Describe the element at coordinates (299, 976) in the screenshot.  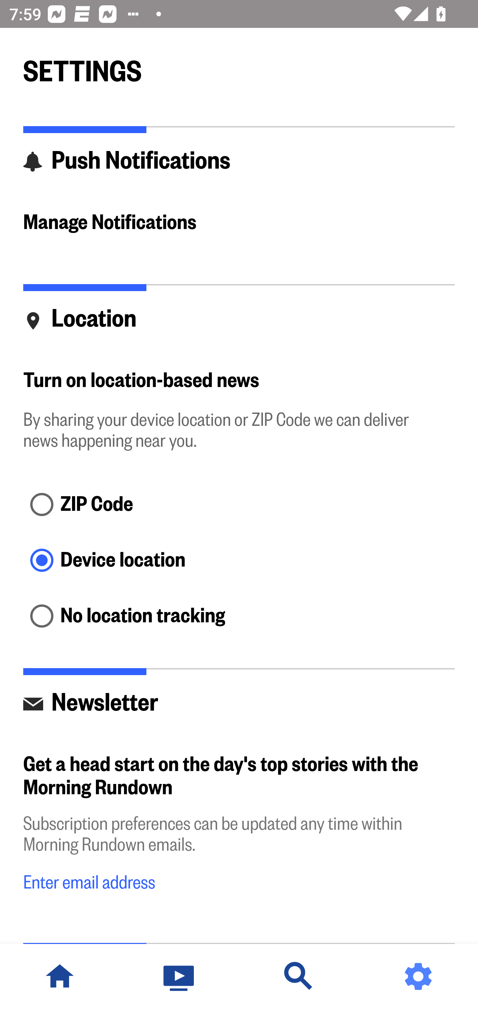
I see `Discover` at that location.